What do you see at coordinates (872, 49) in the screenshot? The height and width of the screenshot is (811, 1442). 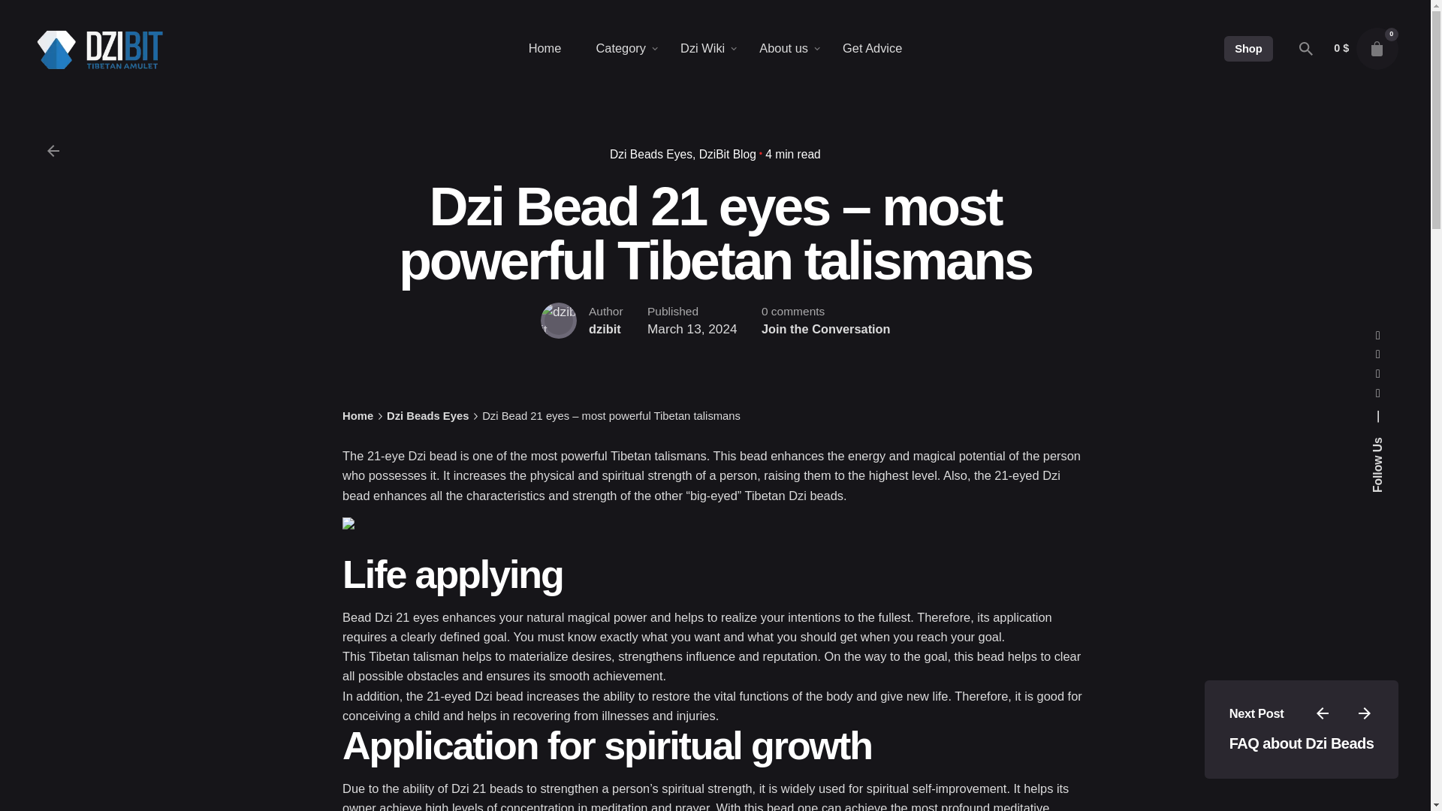 I see `Get Advice` at bounding box center [872, 49].